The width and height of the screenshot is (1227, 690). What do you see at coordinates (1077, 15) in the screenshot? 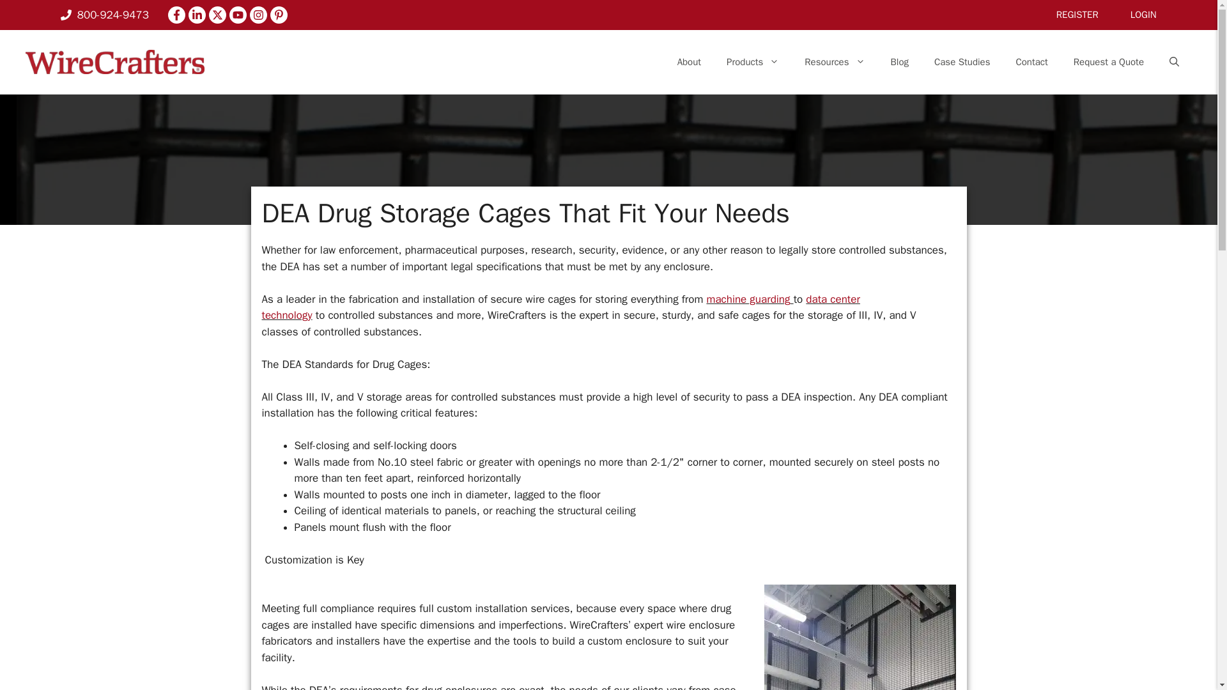
I see `REGISTER` at bounding box center [1077, 15].